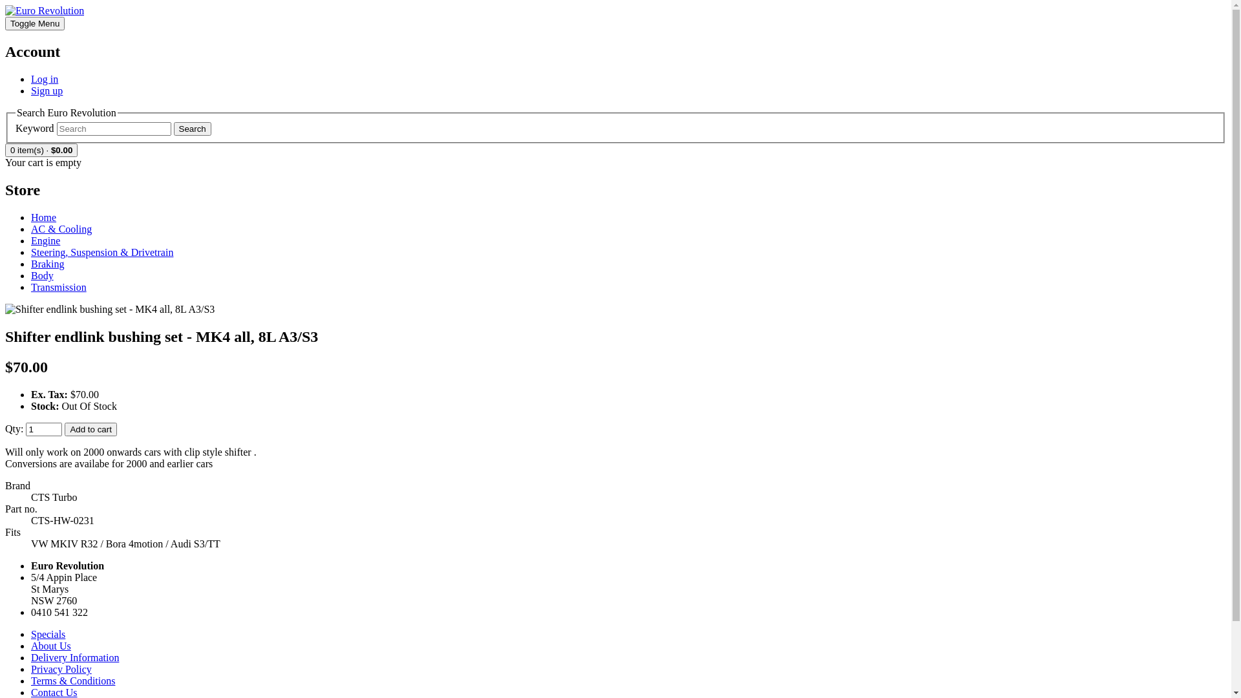  Describe the element at coordinates (48, 635) in the screenshot. I see `Specials` at that location.